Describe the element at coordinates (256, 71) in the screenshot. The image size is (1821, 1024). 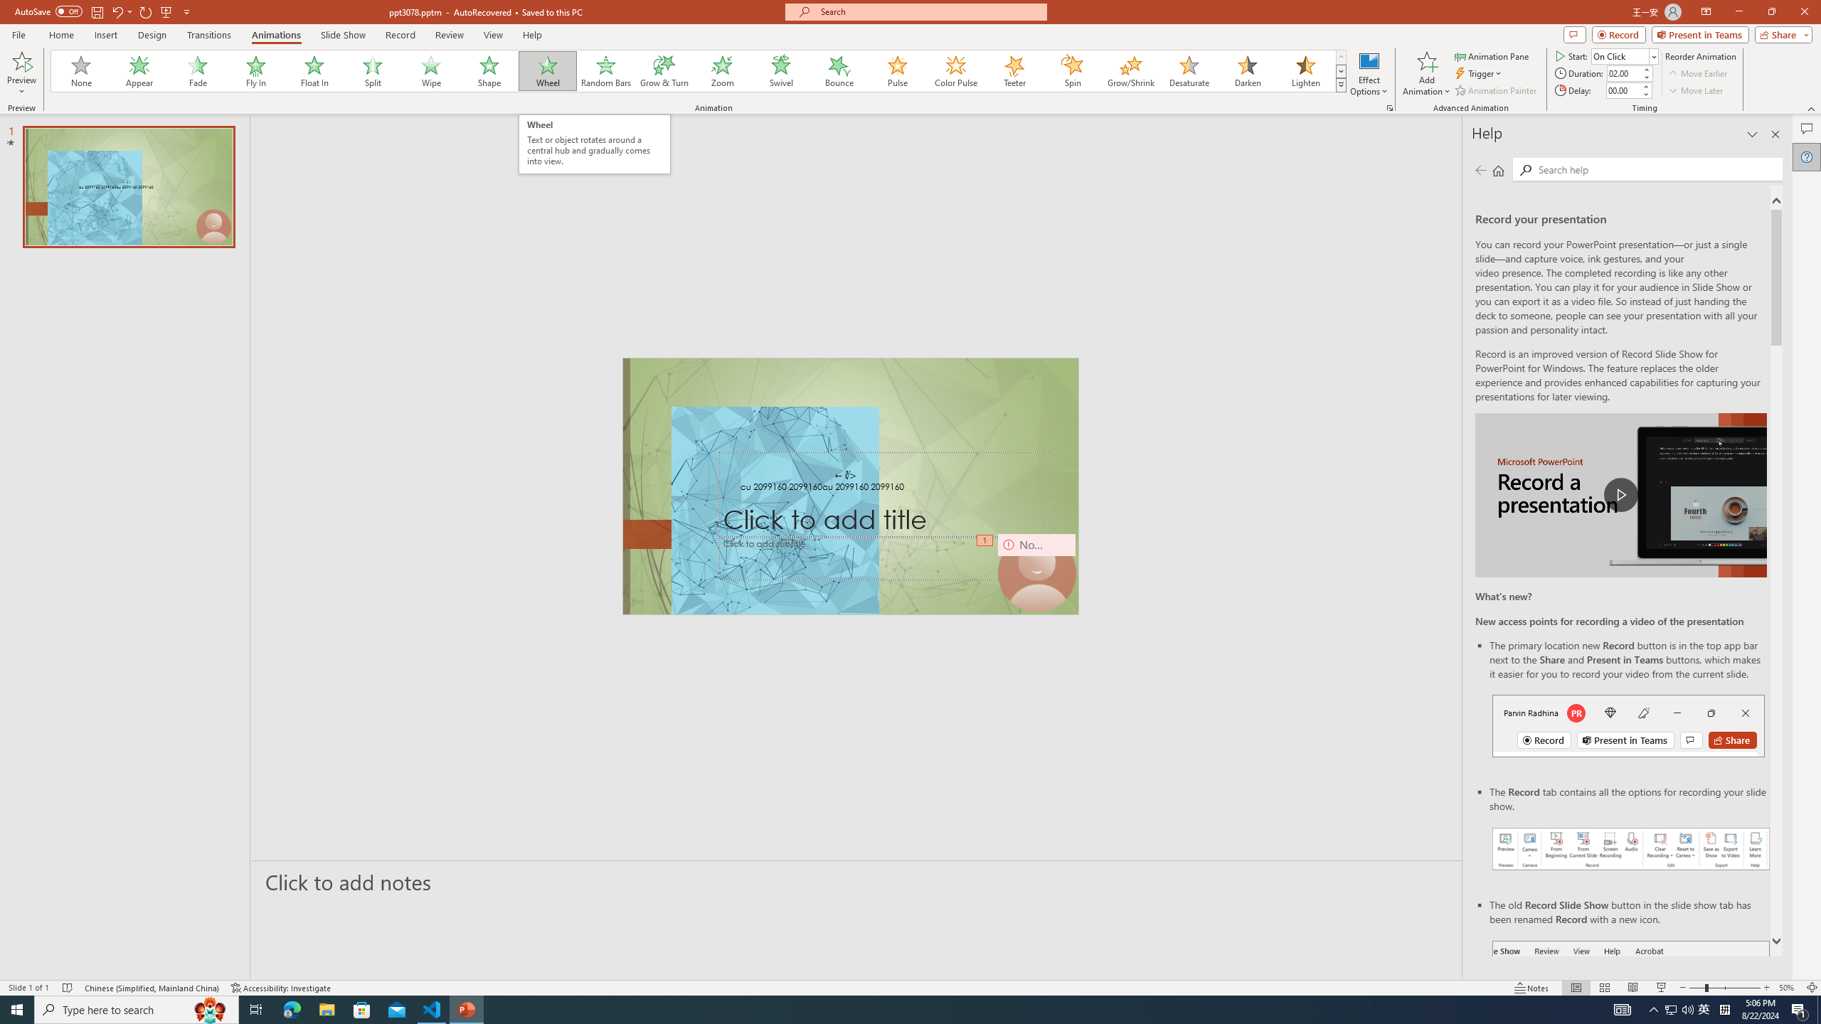
I see `Fly In` at that location.